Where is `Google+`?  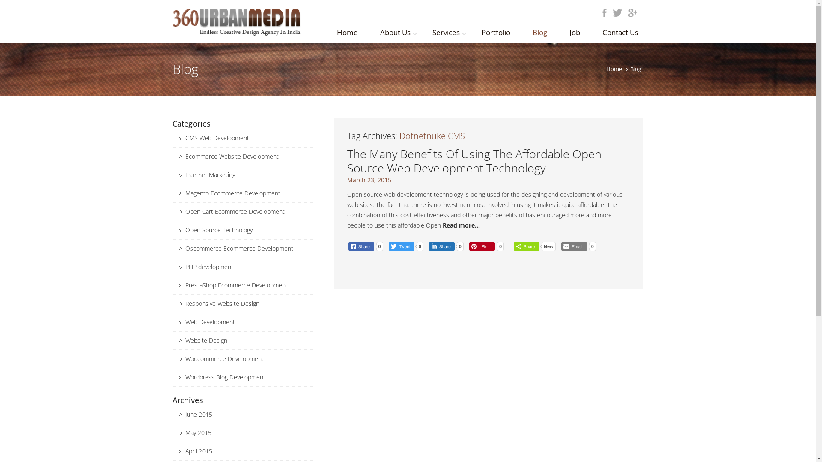 Google+ is located at coordinates (635, 13).